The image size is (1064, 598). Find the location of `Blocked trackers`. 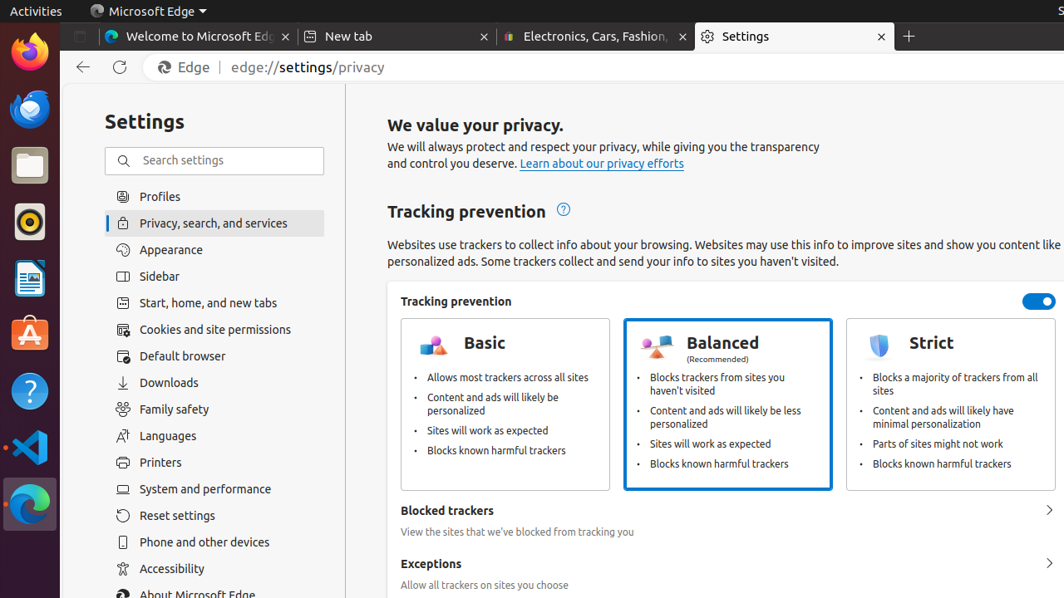

Blocked trackers is located at coordinates (1049, 511).